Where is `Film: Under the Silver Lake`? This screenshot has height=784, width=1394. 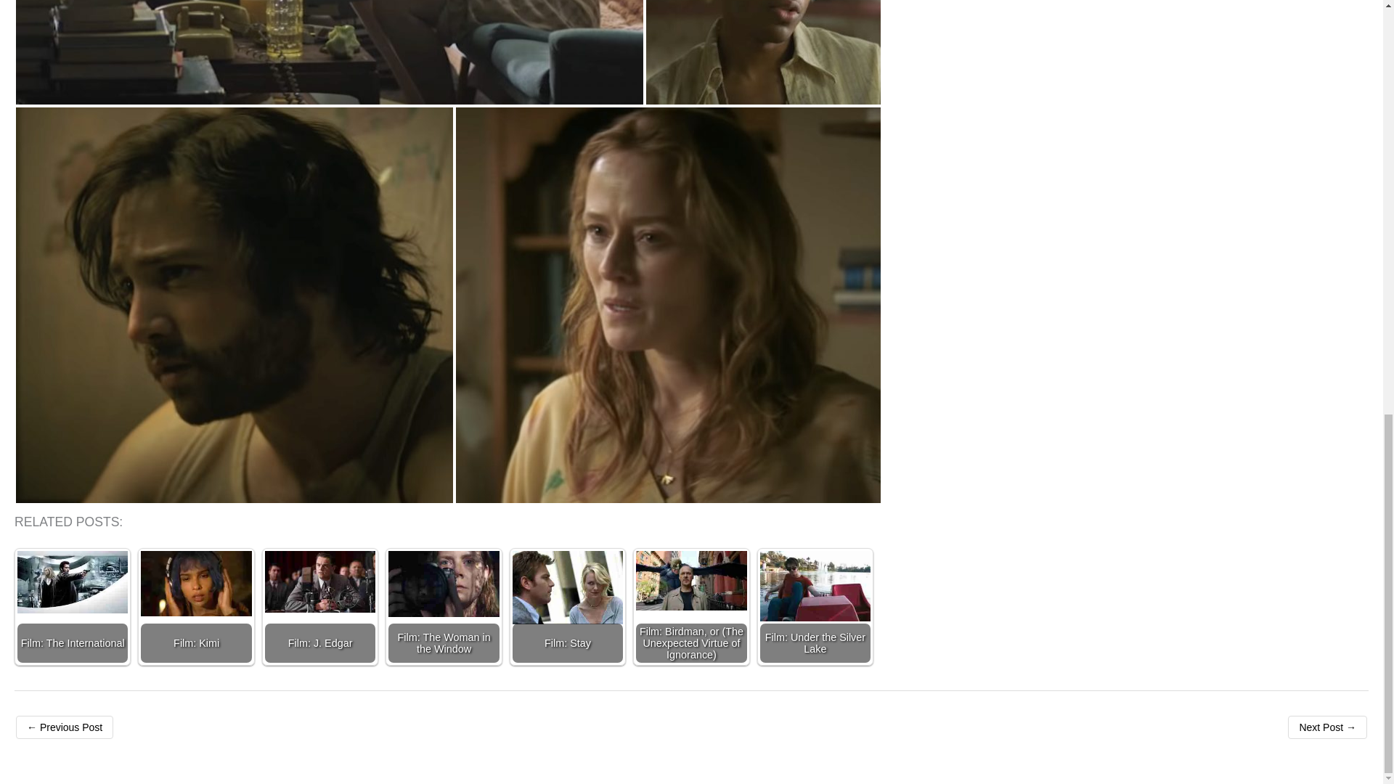
Film: Under the Silver Lake is located at coordinates (815, 587).